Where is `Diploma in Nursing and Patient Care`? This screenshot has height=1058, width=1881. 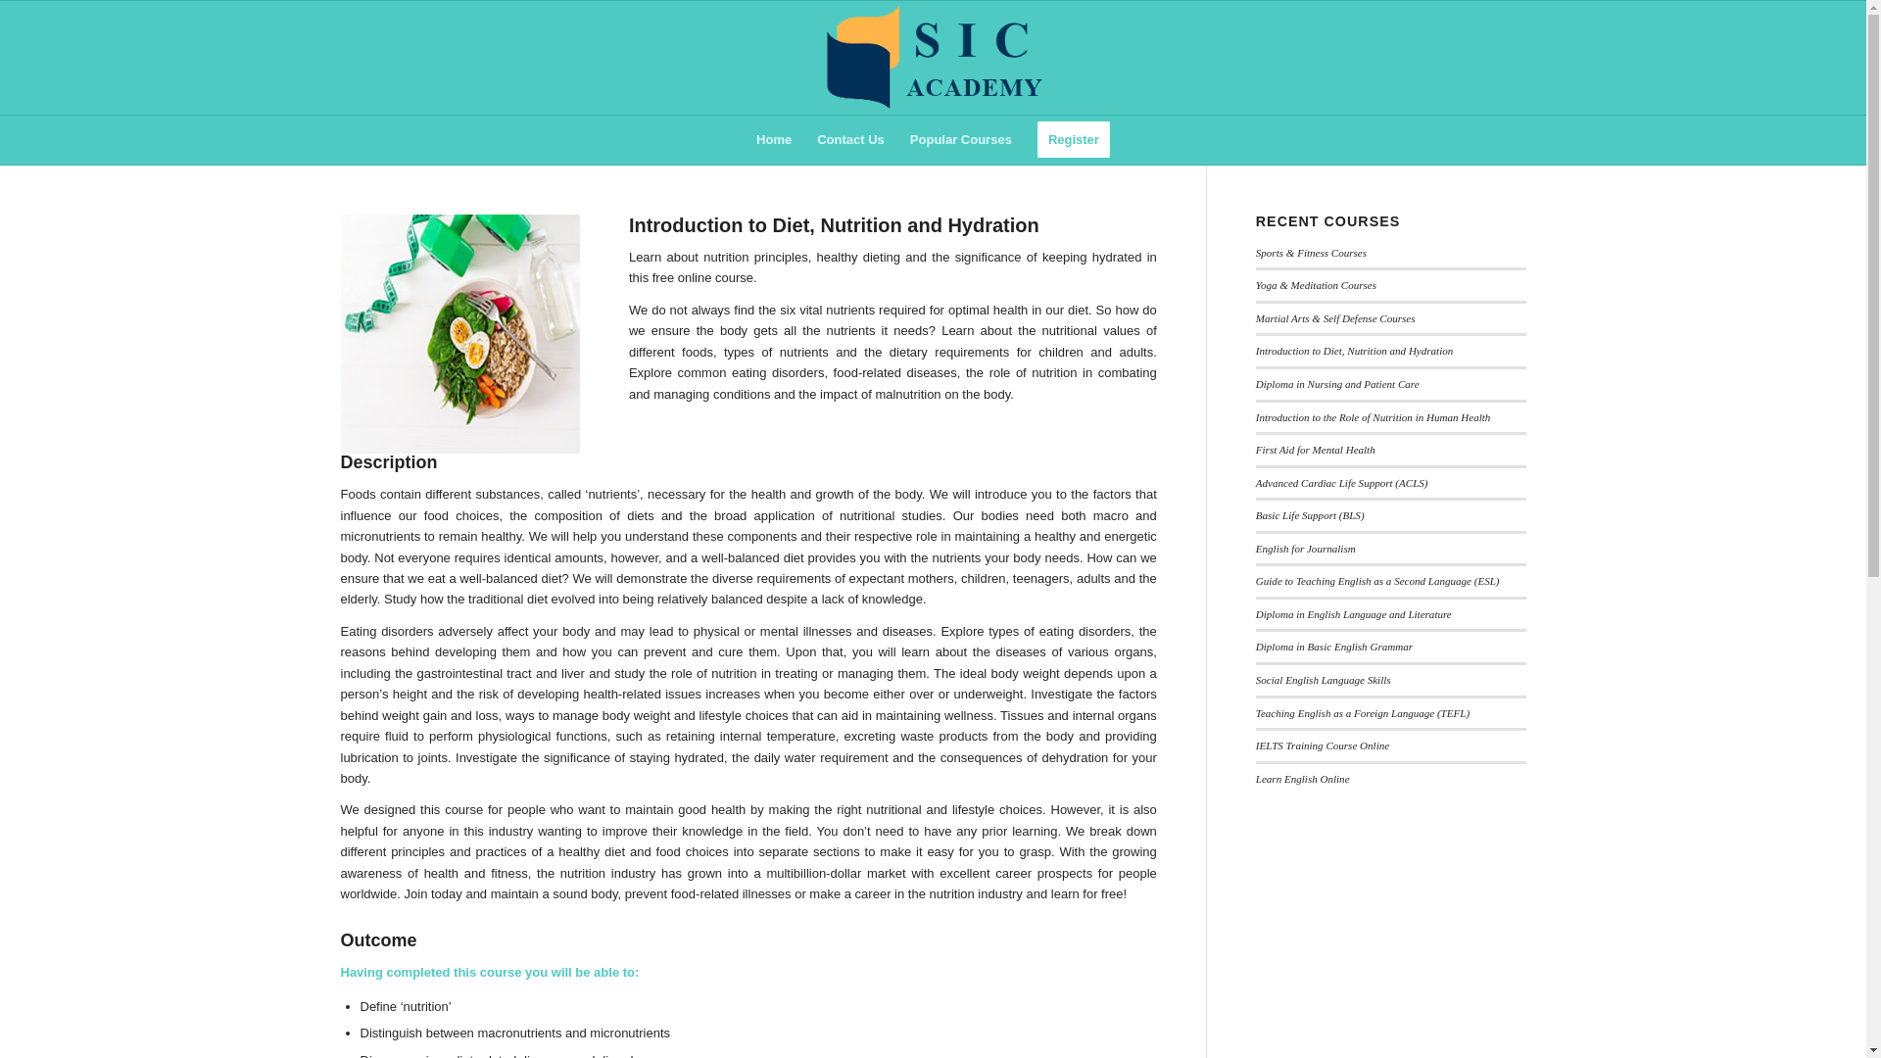 Diploma in Nursing and Patient Care is located at coordinates (1338, 384).